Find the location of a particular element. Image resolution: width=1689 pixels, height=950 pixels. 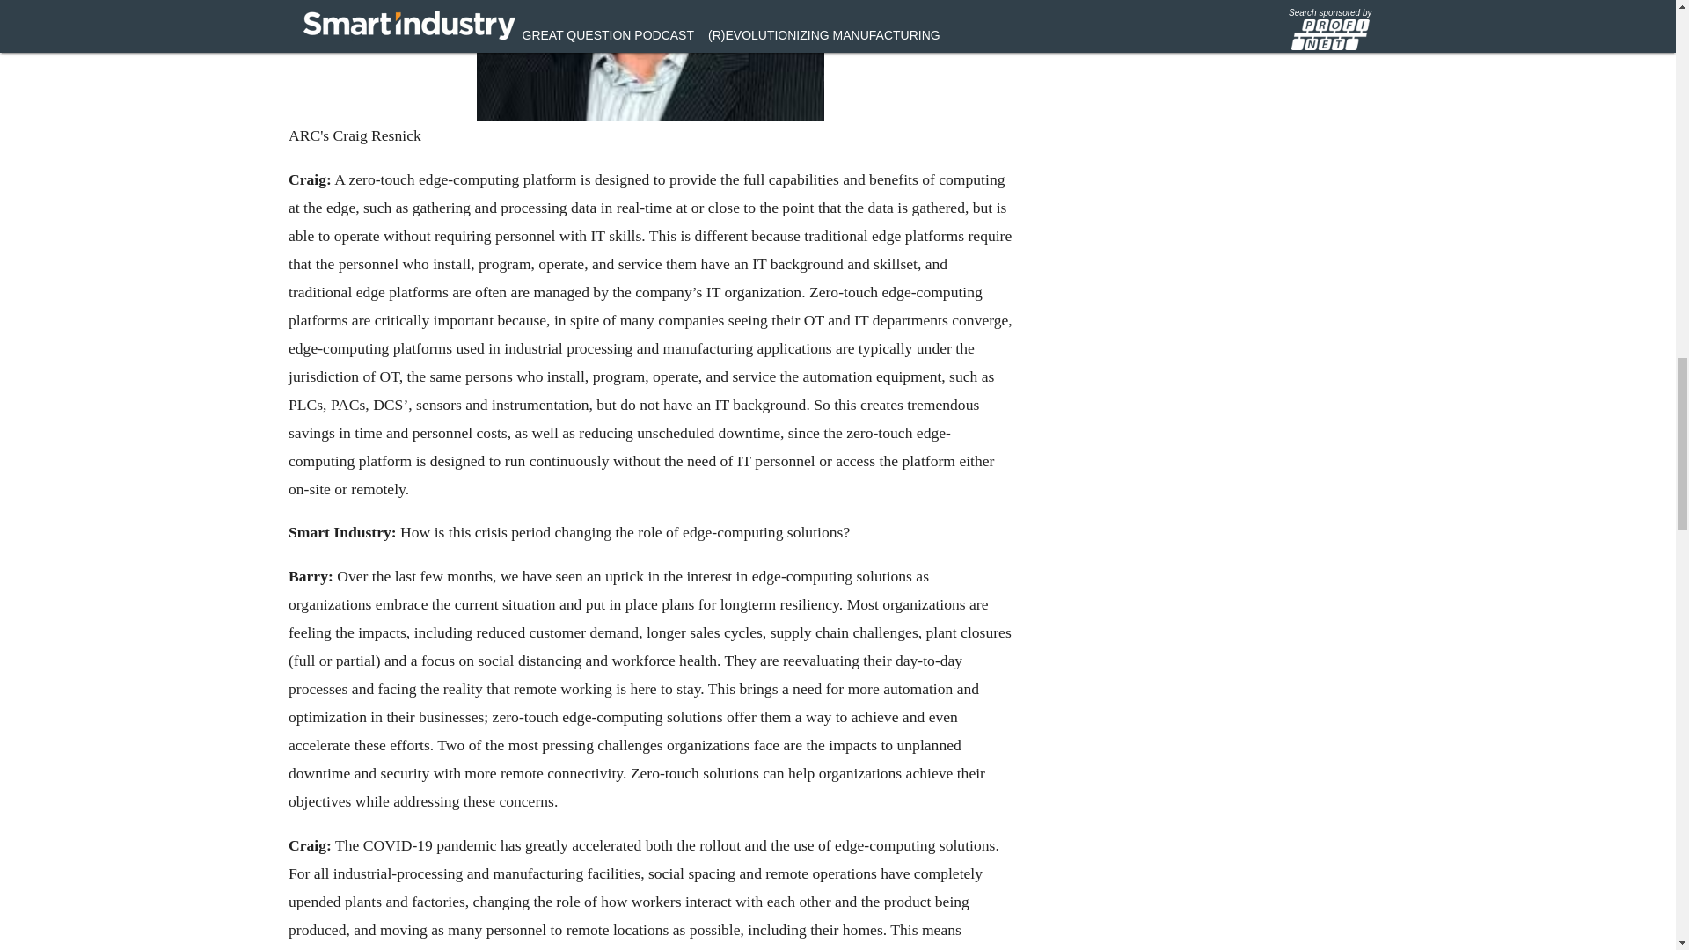

cresnick-414x472 is located at coordinates (649, 61).